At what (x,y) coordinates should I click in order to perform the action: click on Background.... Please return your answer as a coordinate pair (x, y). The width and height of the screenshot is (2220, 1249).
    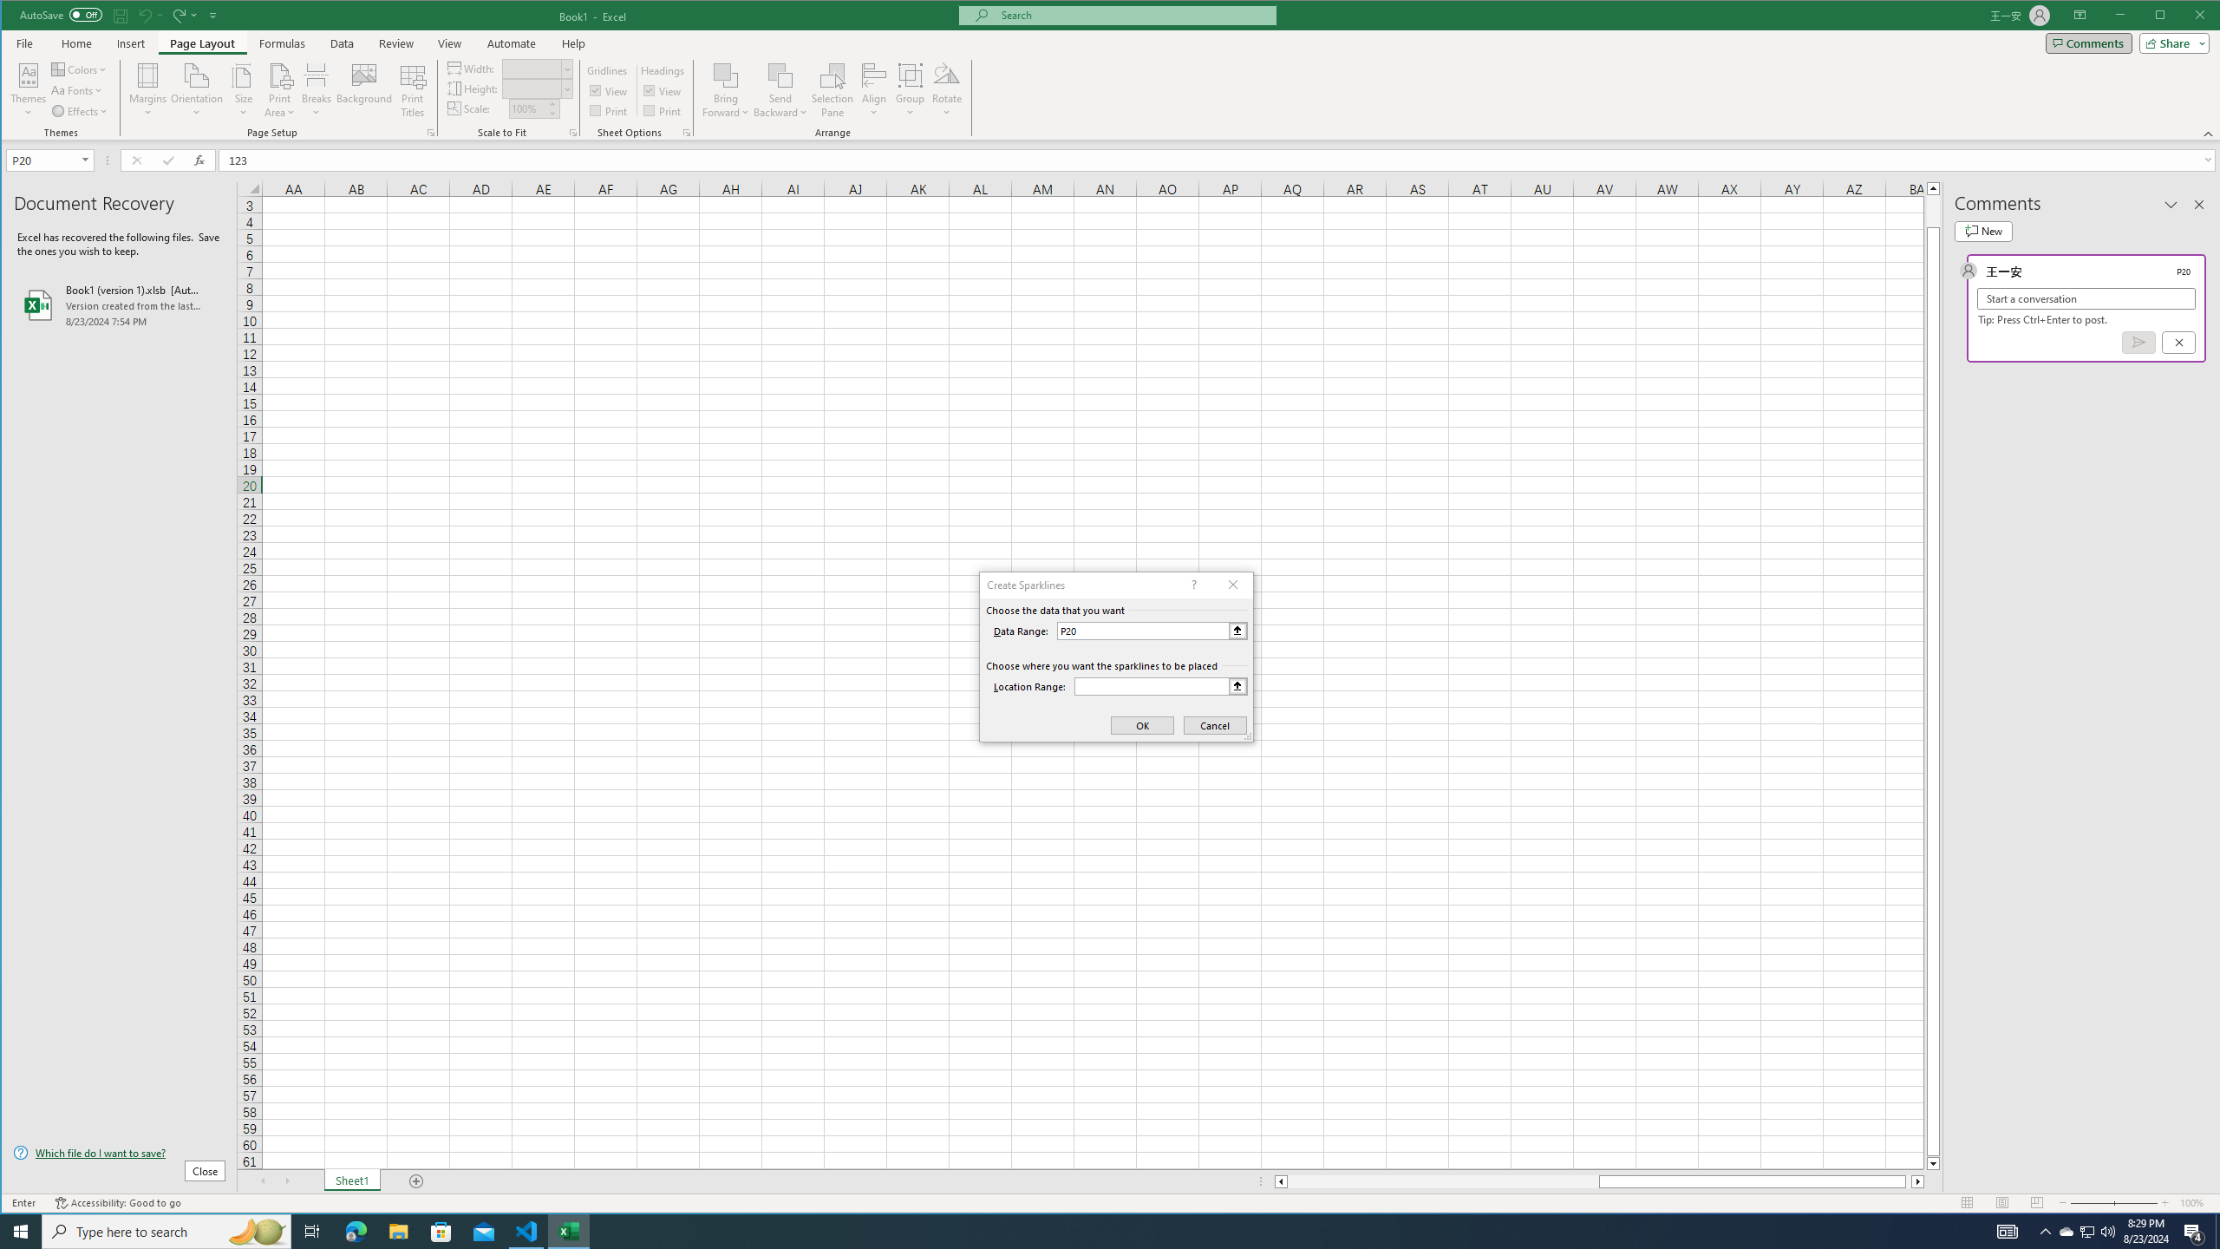
    Looking at the image, I should click on (364, 90).